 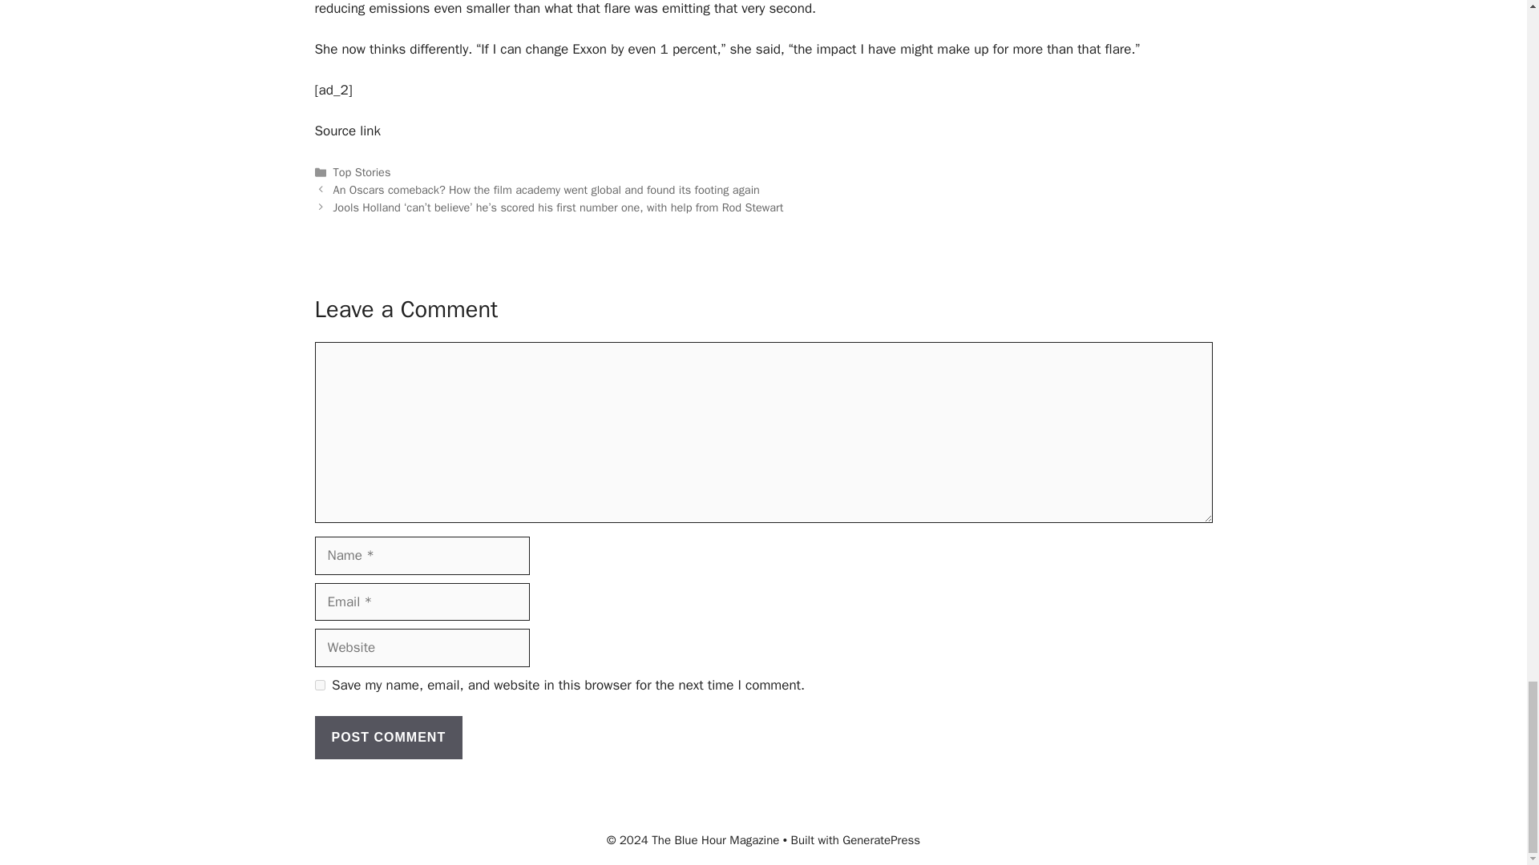 I want to click on yes, so click(x=319, y=684).